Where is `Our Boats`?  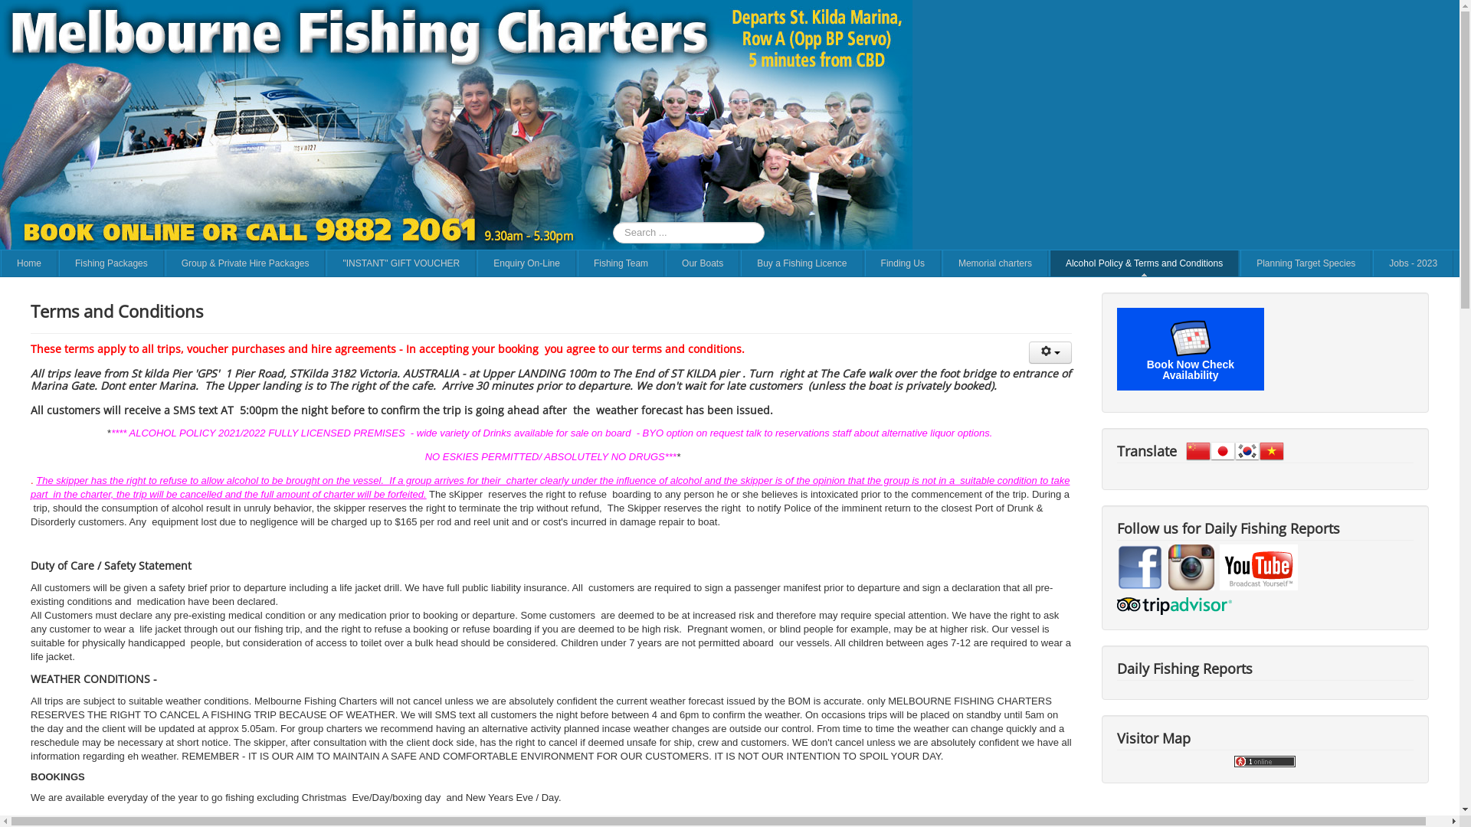 Our Boats is located at coordinates (702, 263).